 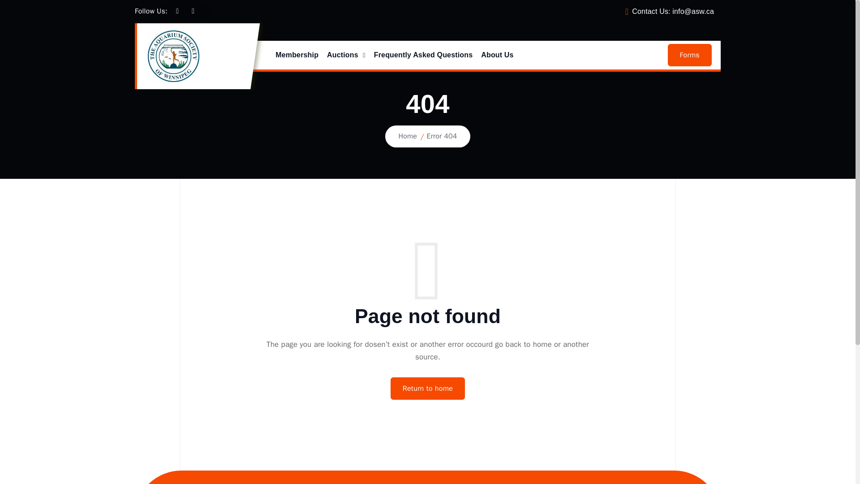 What do you see at coordinates (297, 55) in the screenshot?
I see `Membership` at bounding box center [297, 55].